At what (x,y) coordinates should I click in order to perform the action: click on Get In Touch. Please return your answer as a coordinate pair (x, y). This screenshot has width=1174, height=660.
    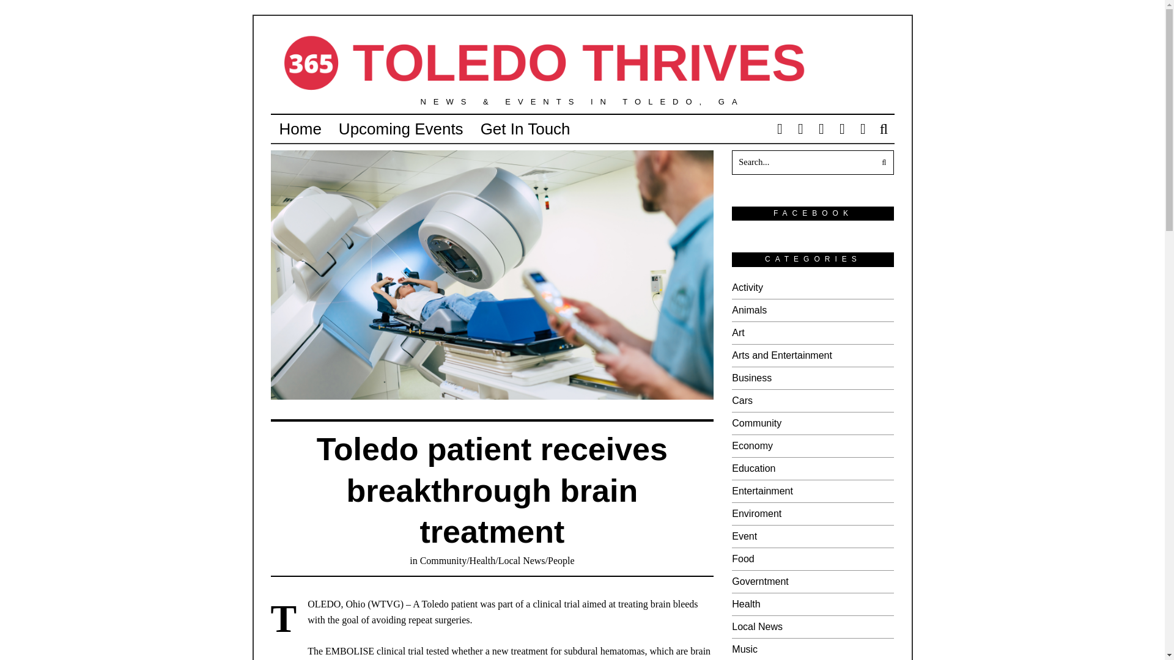
    Looking at the image, I should click on (525, 129).